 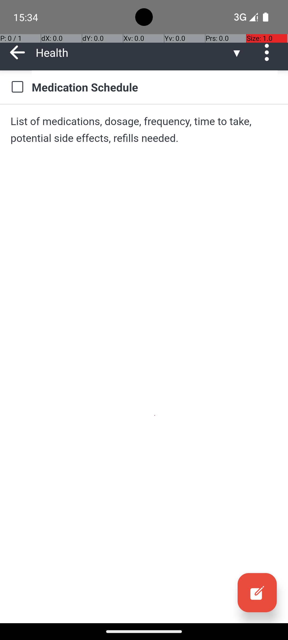 I want to click on List of medications, dosage, frequency, time to take, potential side effects, refills needed., so click(x=144, y=130).